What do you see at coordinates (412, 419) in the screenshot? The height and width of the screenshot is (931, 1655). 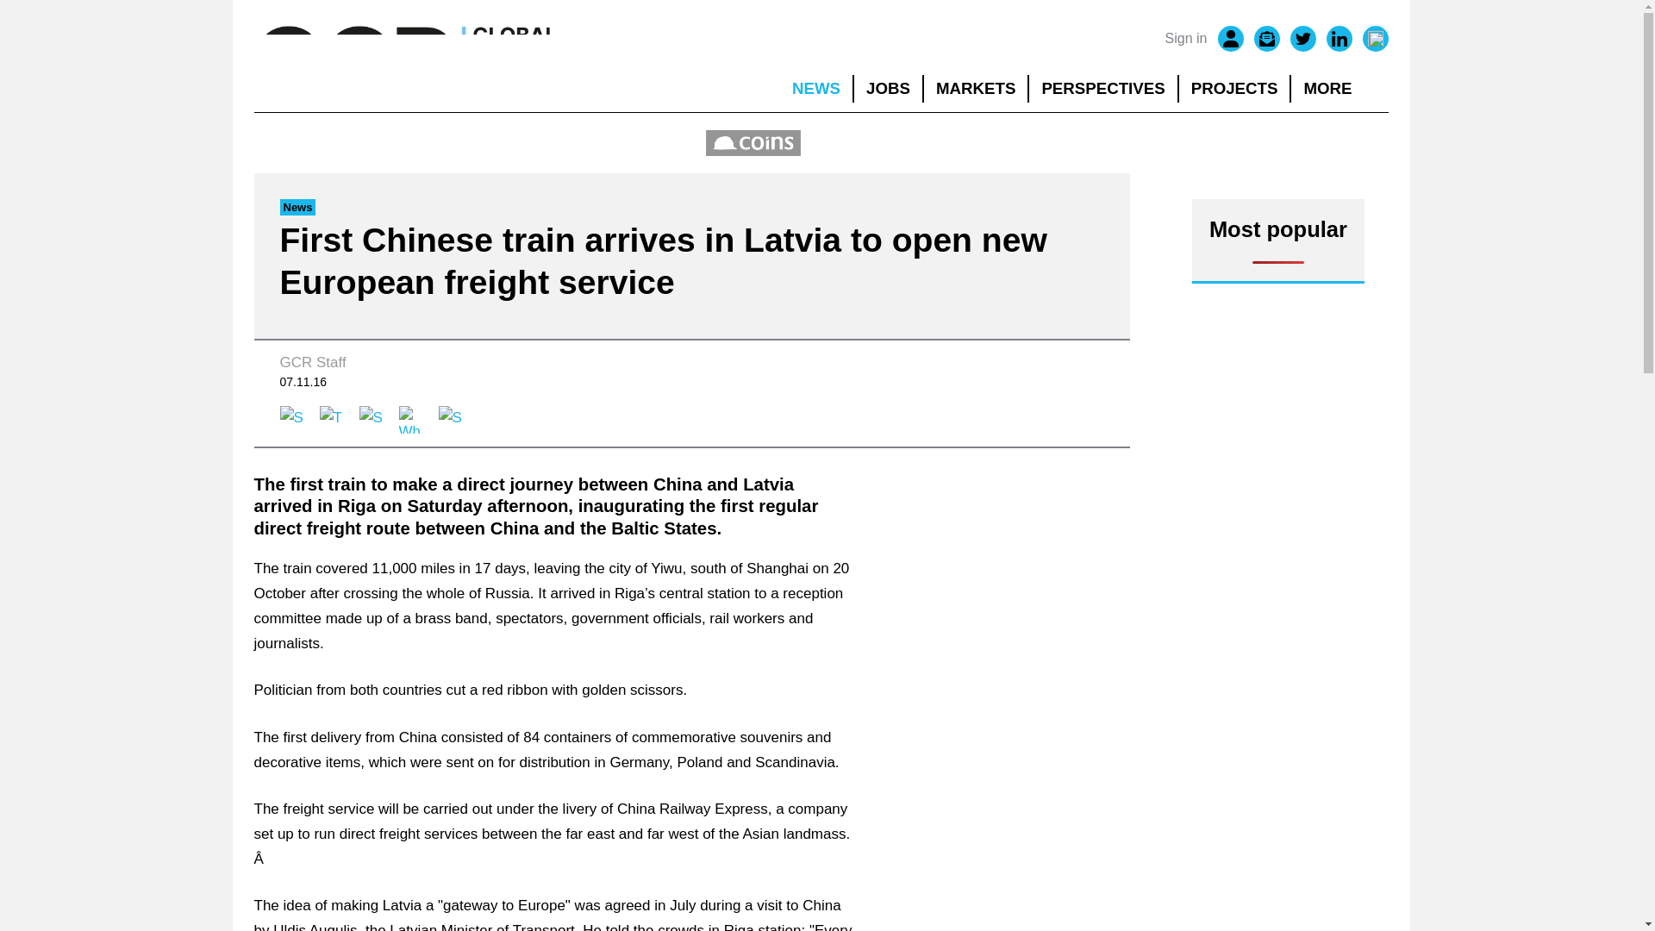 I see `Share on WhatsApp` at bounding box center [412, 419].